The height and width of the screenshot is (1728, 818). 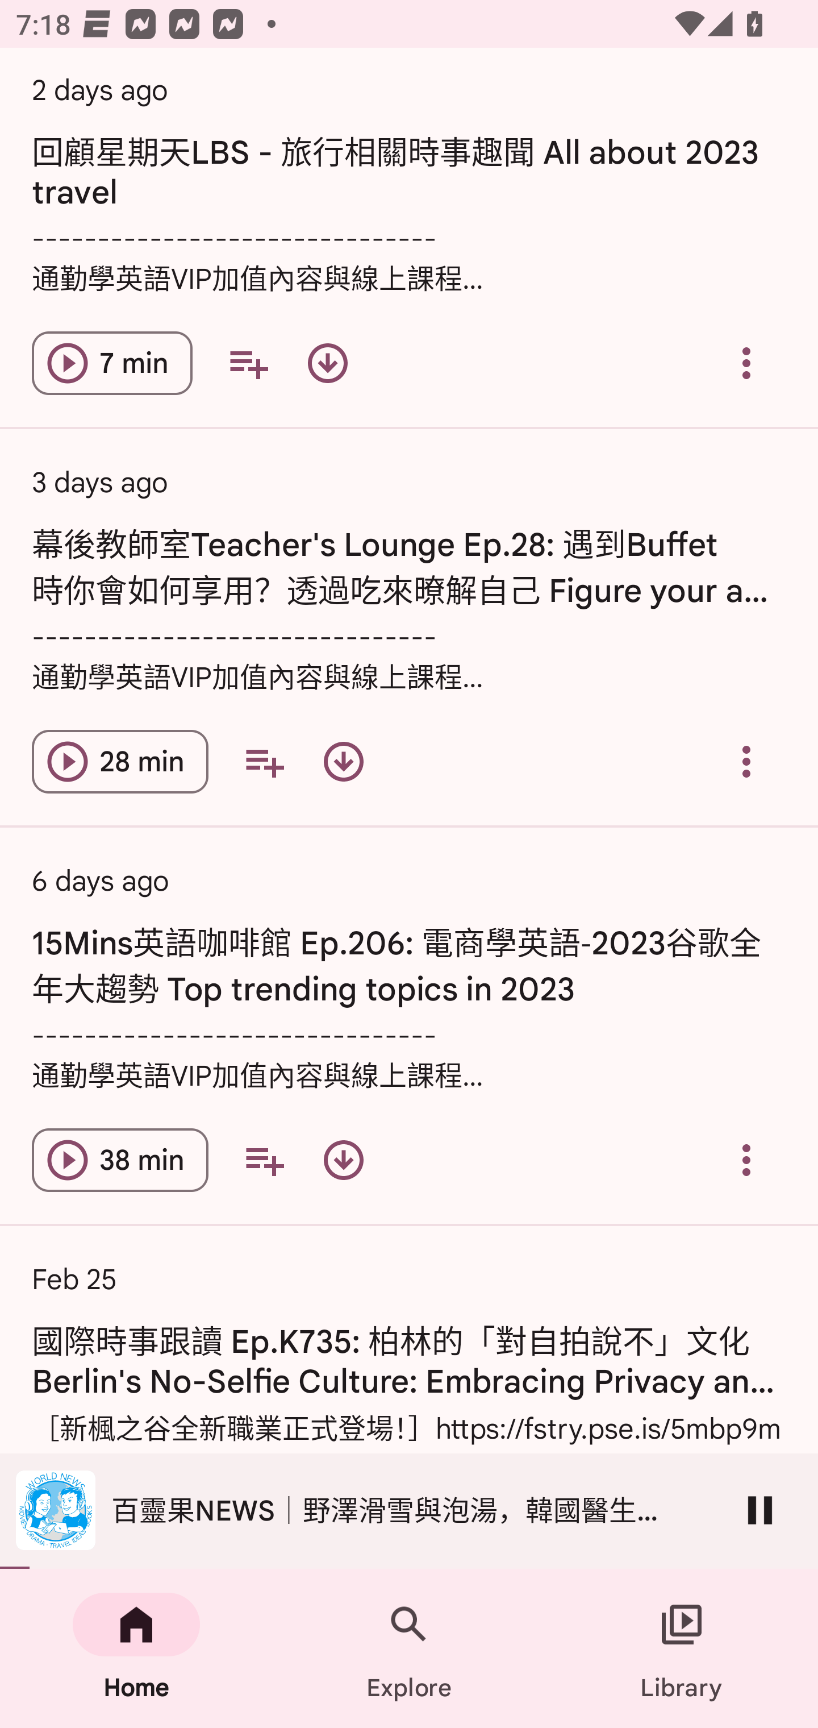 I want to click on Overflow menu, so click(x=746, y=364).